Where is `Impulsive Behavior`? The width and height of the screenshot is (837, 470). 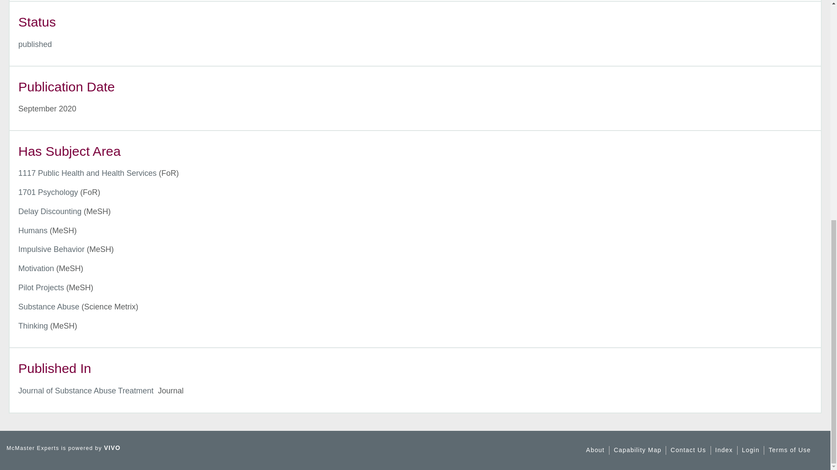 Impulsive Behavior is located at coordinates (51, 249).